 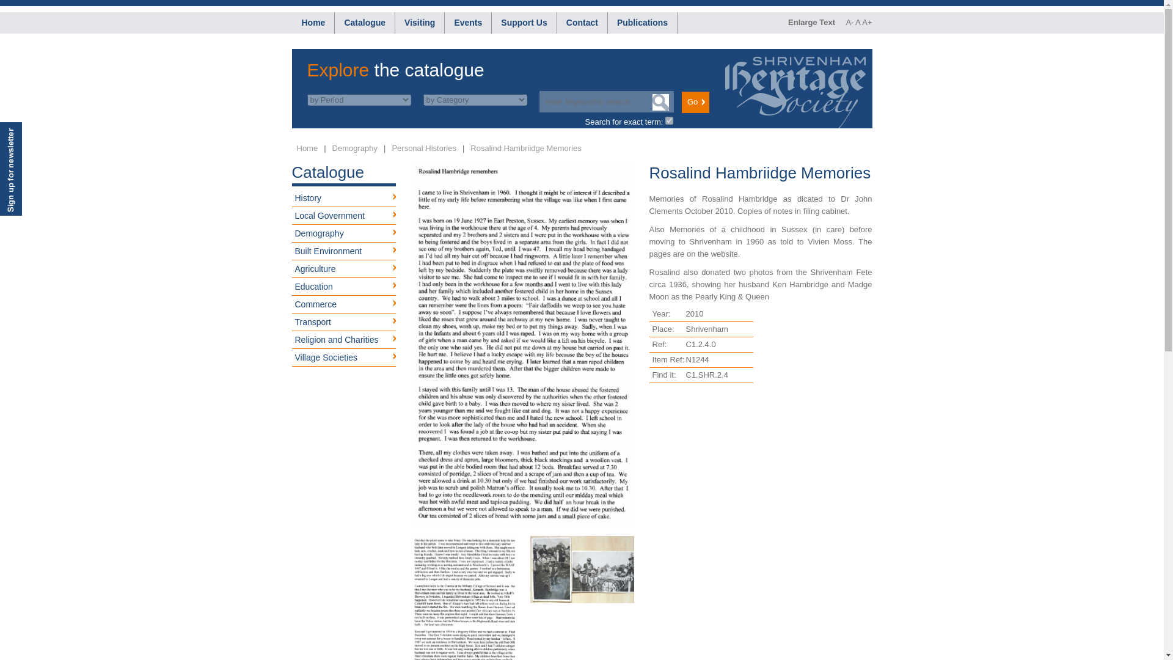 I want to click on Religion and Charities, so click(x=344, y=340).